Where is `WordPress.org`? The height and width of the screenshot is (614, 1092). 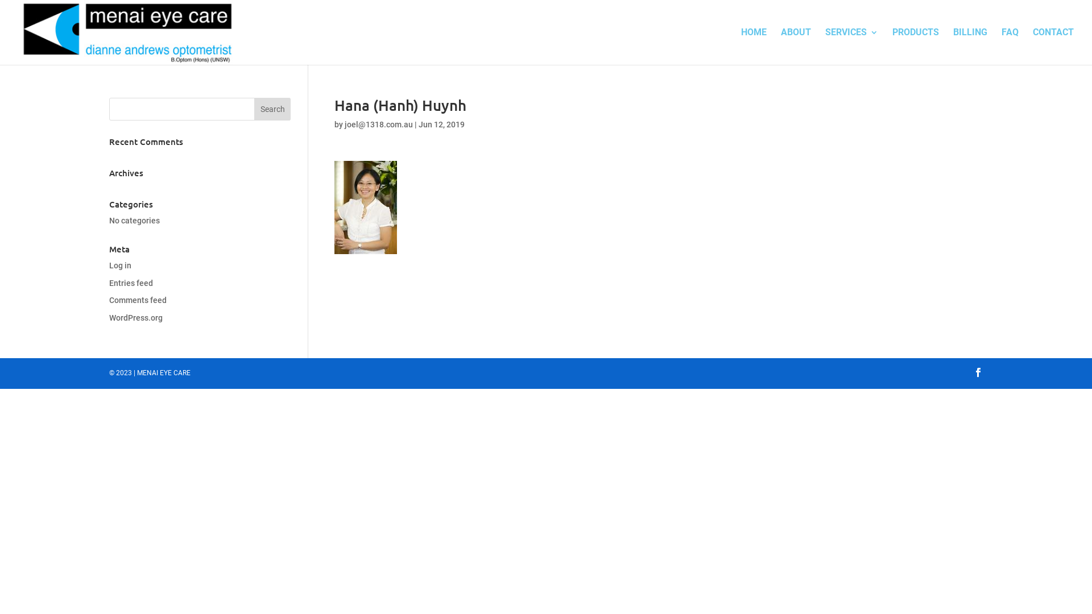
WordPress.org is located at coordinates (136, 318).